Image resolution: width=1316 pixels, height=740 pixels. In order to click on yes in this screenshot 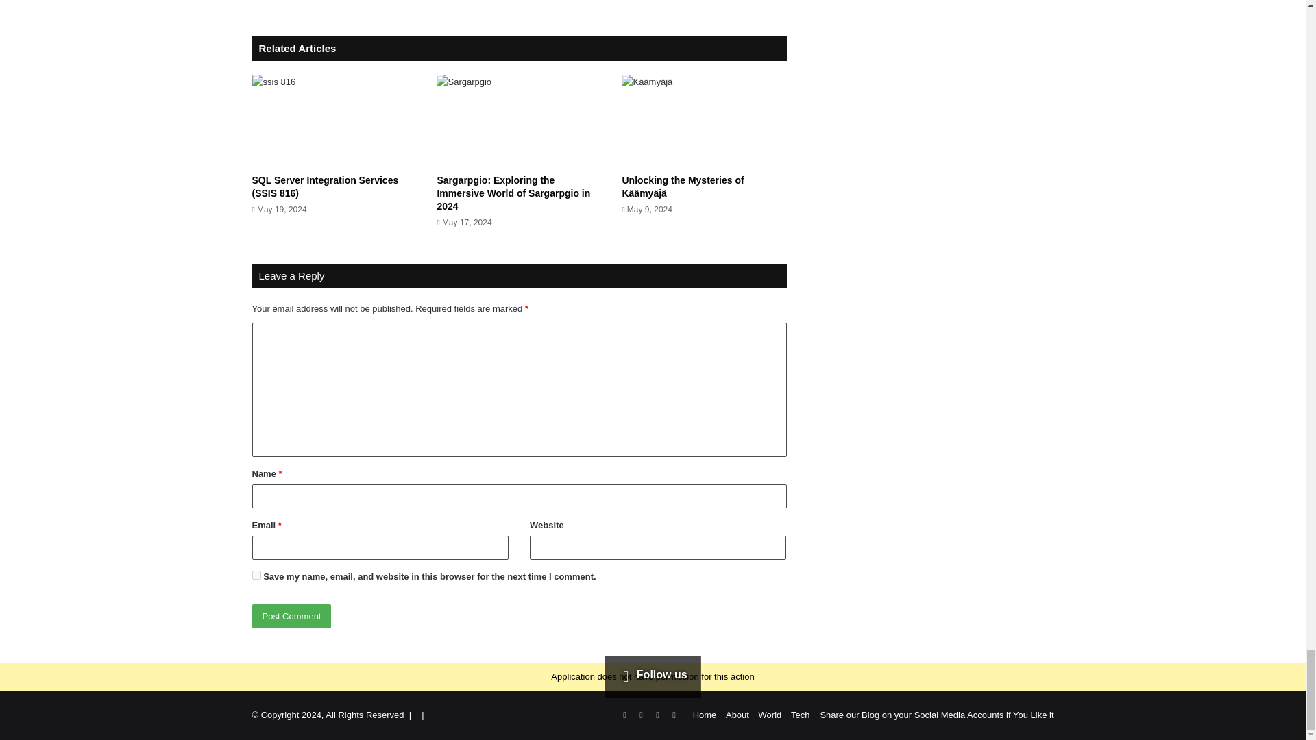, I will do `click(256, 574)`.